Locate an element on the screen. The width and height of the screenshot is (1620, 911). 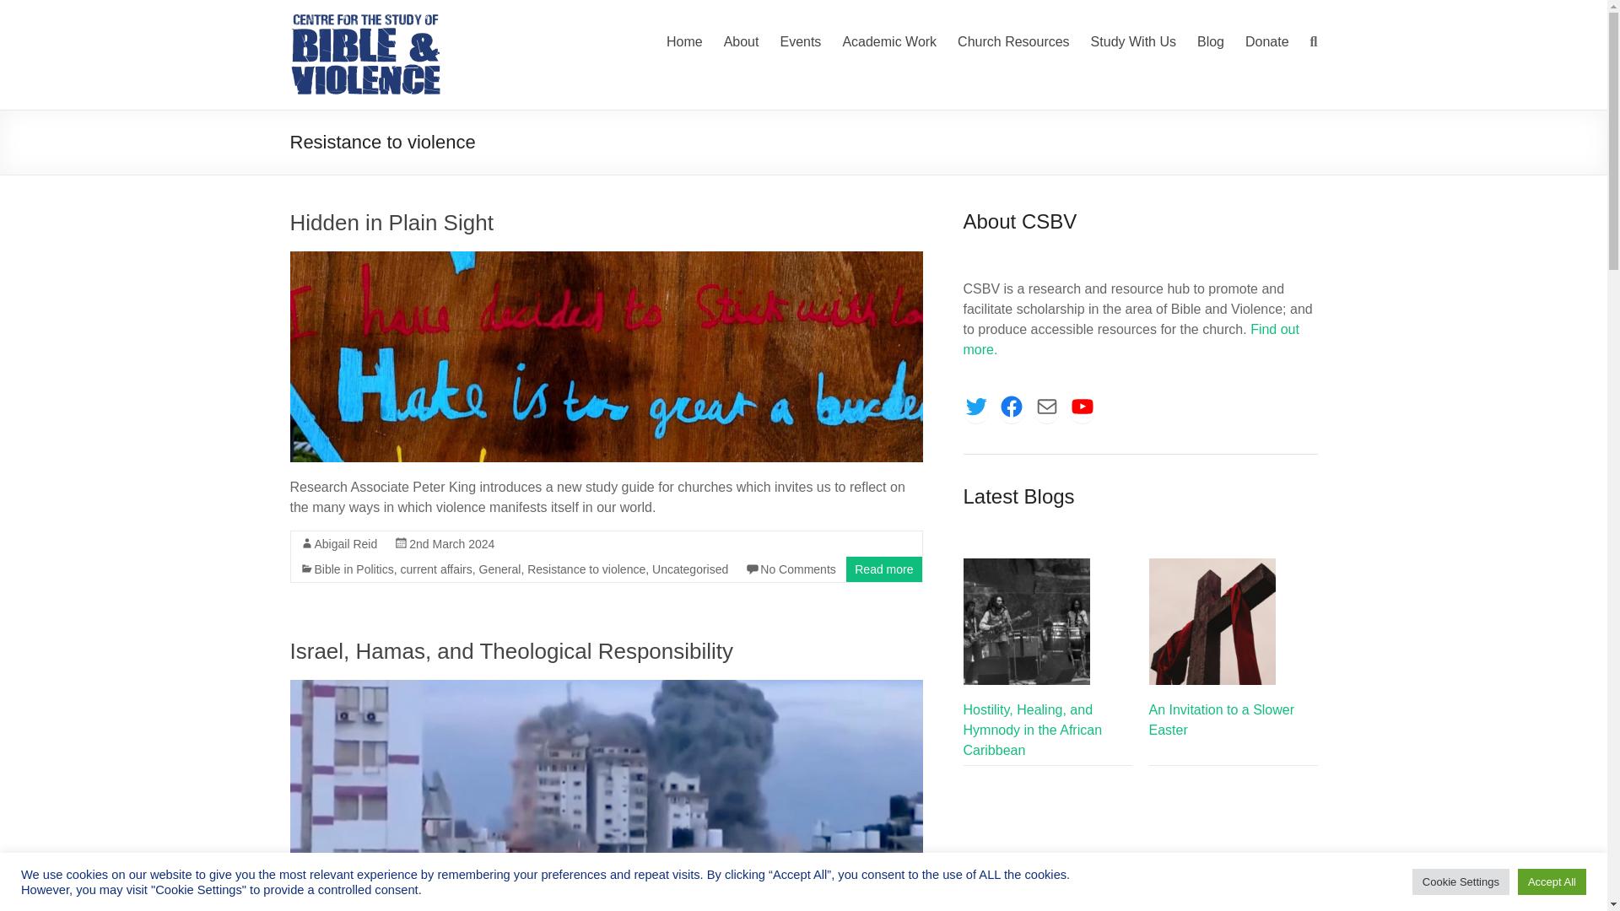
Hidden in Plain Sight is located at coordinates (606, 260).